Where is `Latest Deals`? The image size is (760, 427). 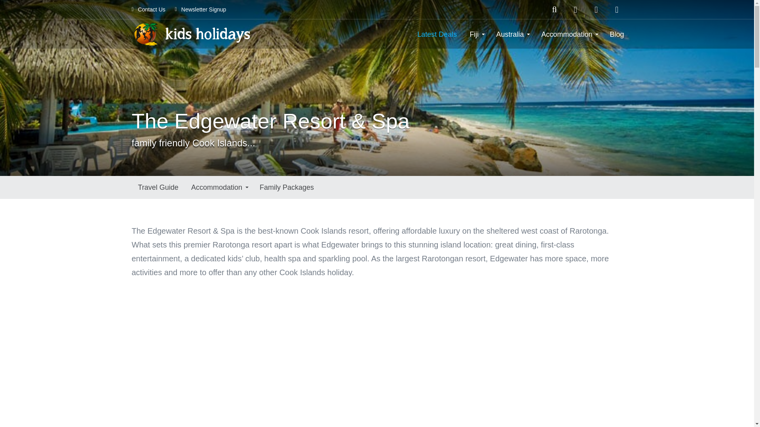
Latest Deals is located at coordinates (437, 34).